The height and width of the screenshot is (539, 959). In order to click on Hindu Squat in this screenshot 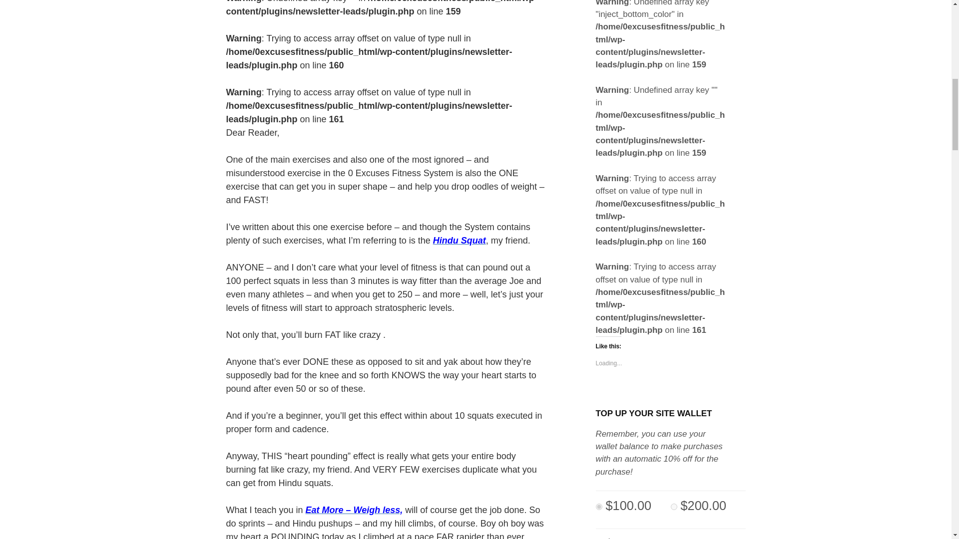, I will do `click(460, 241)`.